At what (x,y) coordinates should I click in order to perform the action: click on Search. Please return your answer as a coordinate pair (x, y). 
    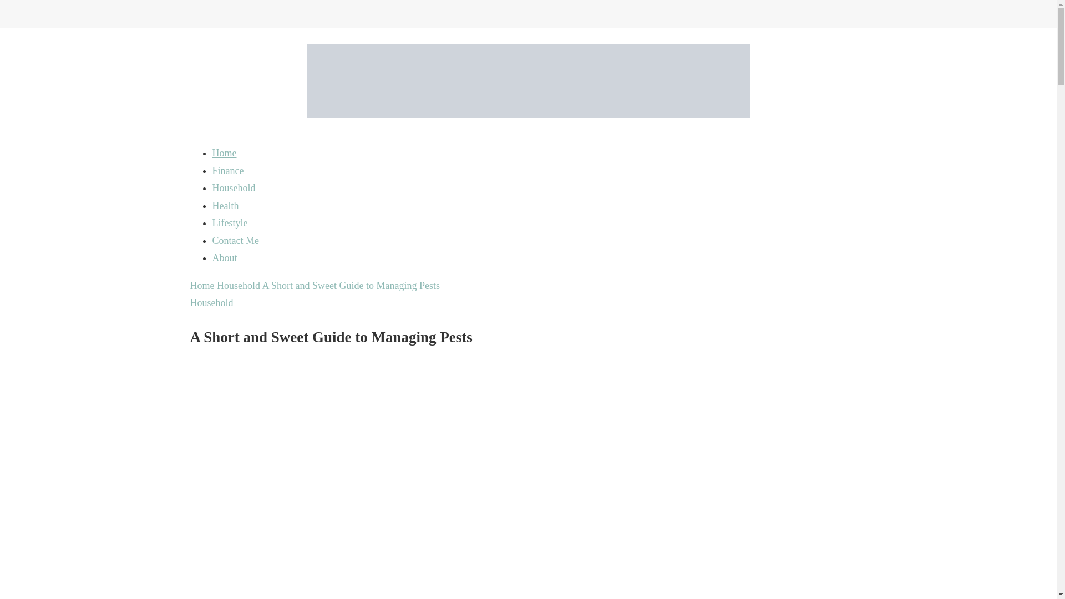
    Looking at the image, I should click on (840, 17).